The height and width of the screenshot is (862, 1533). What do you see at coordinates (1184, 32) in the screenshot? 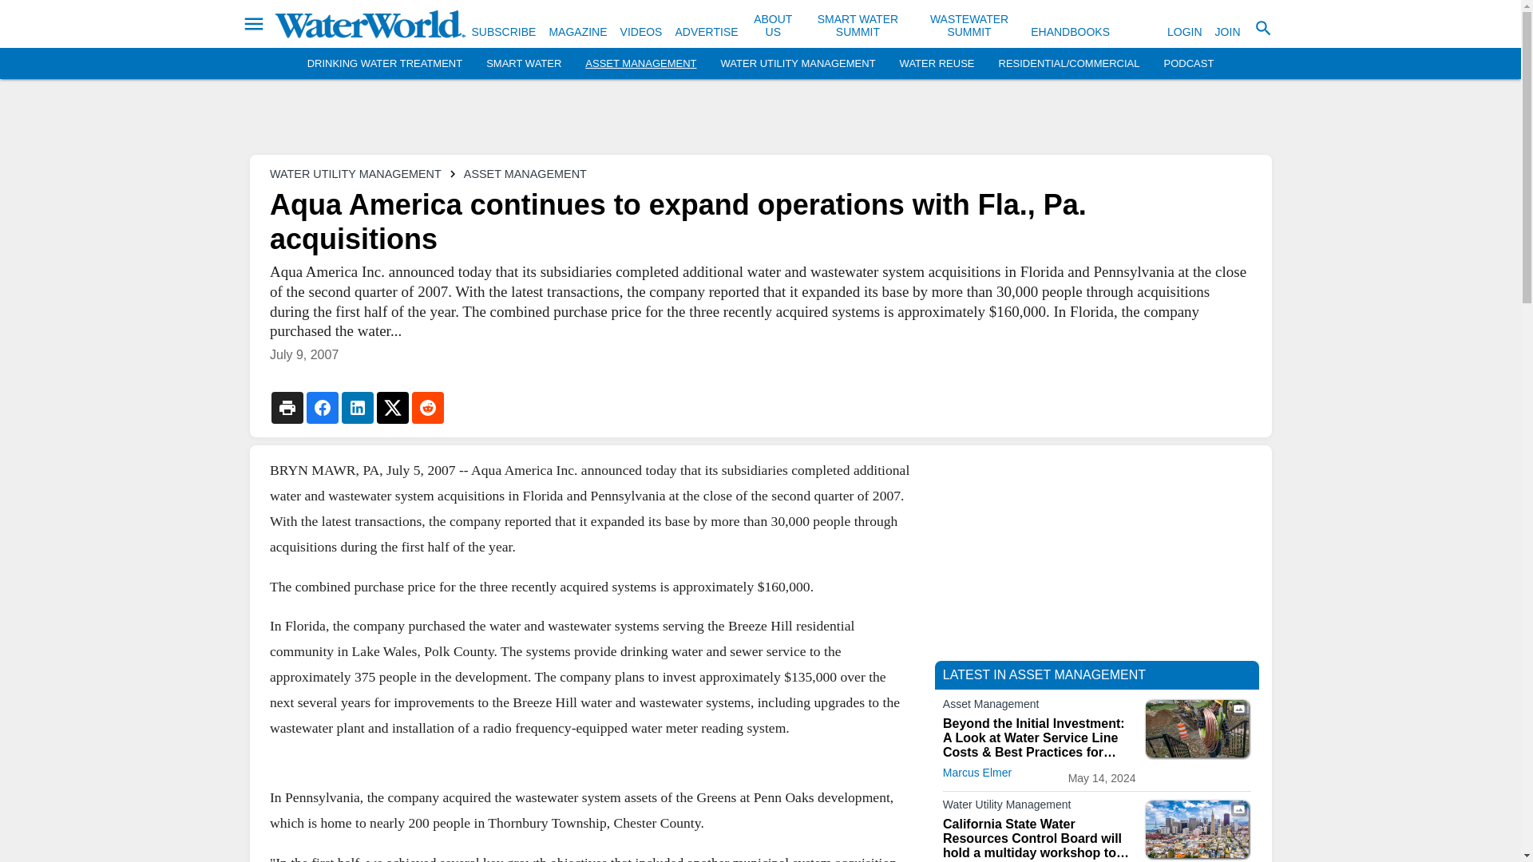
I see `LOGIN` at bounding box center [1184, 32].